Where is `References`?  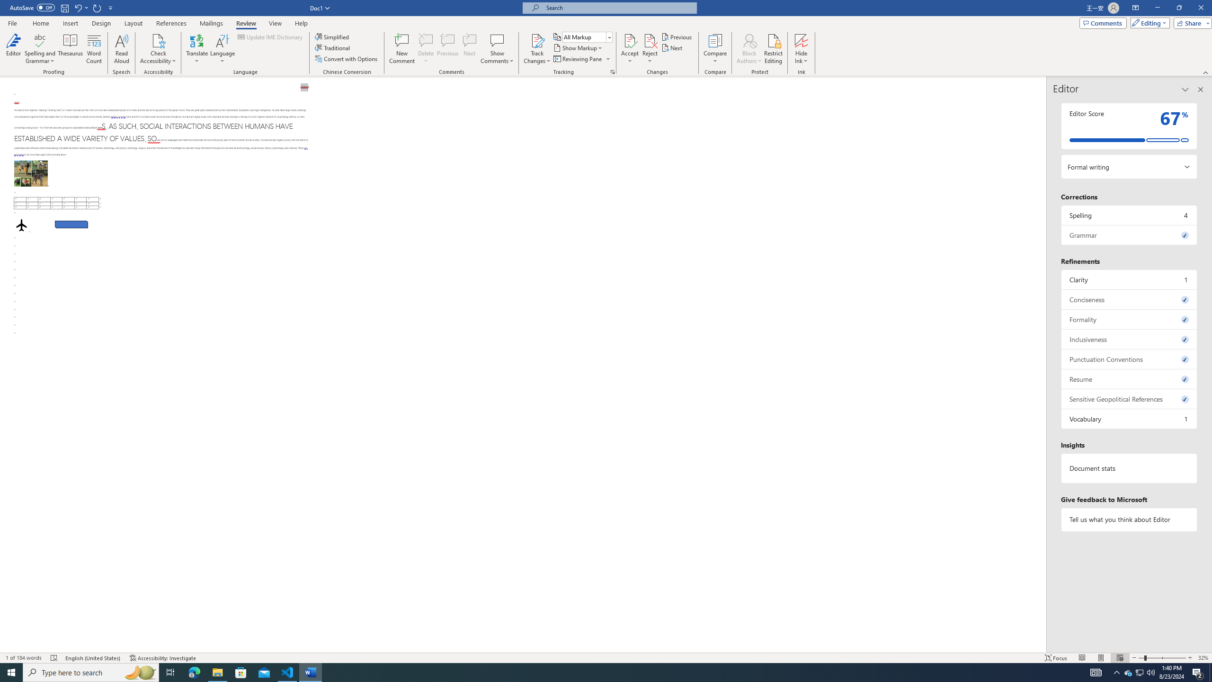 References is located at coordinates (171, 23).